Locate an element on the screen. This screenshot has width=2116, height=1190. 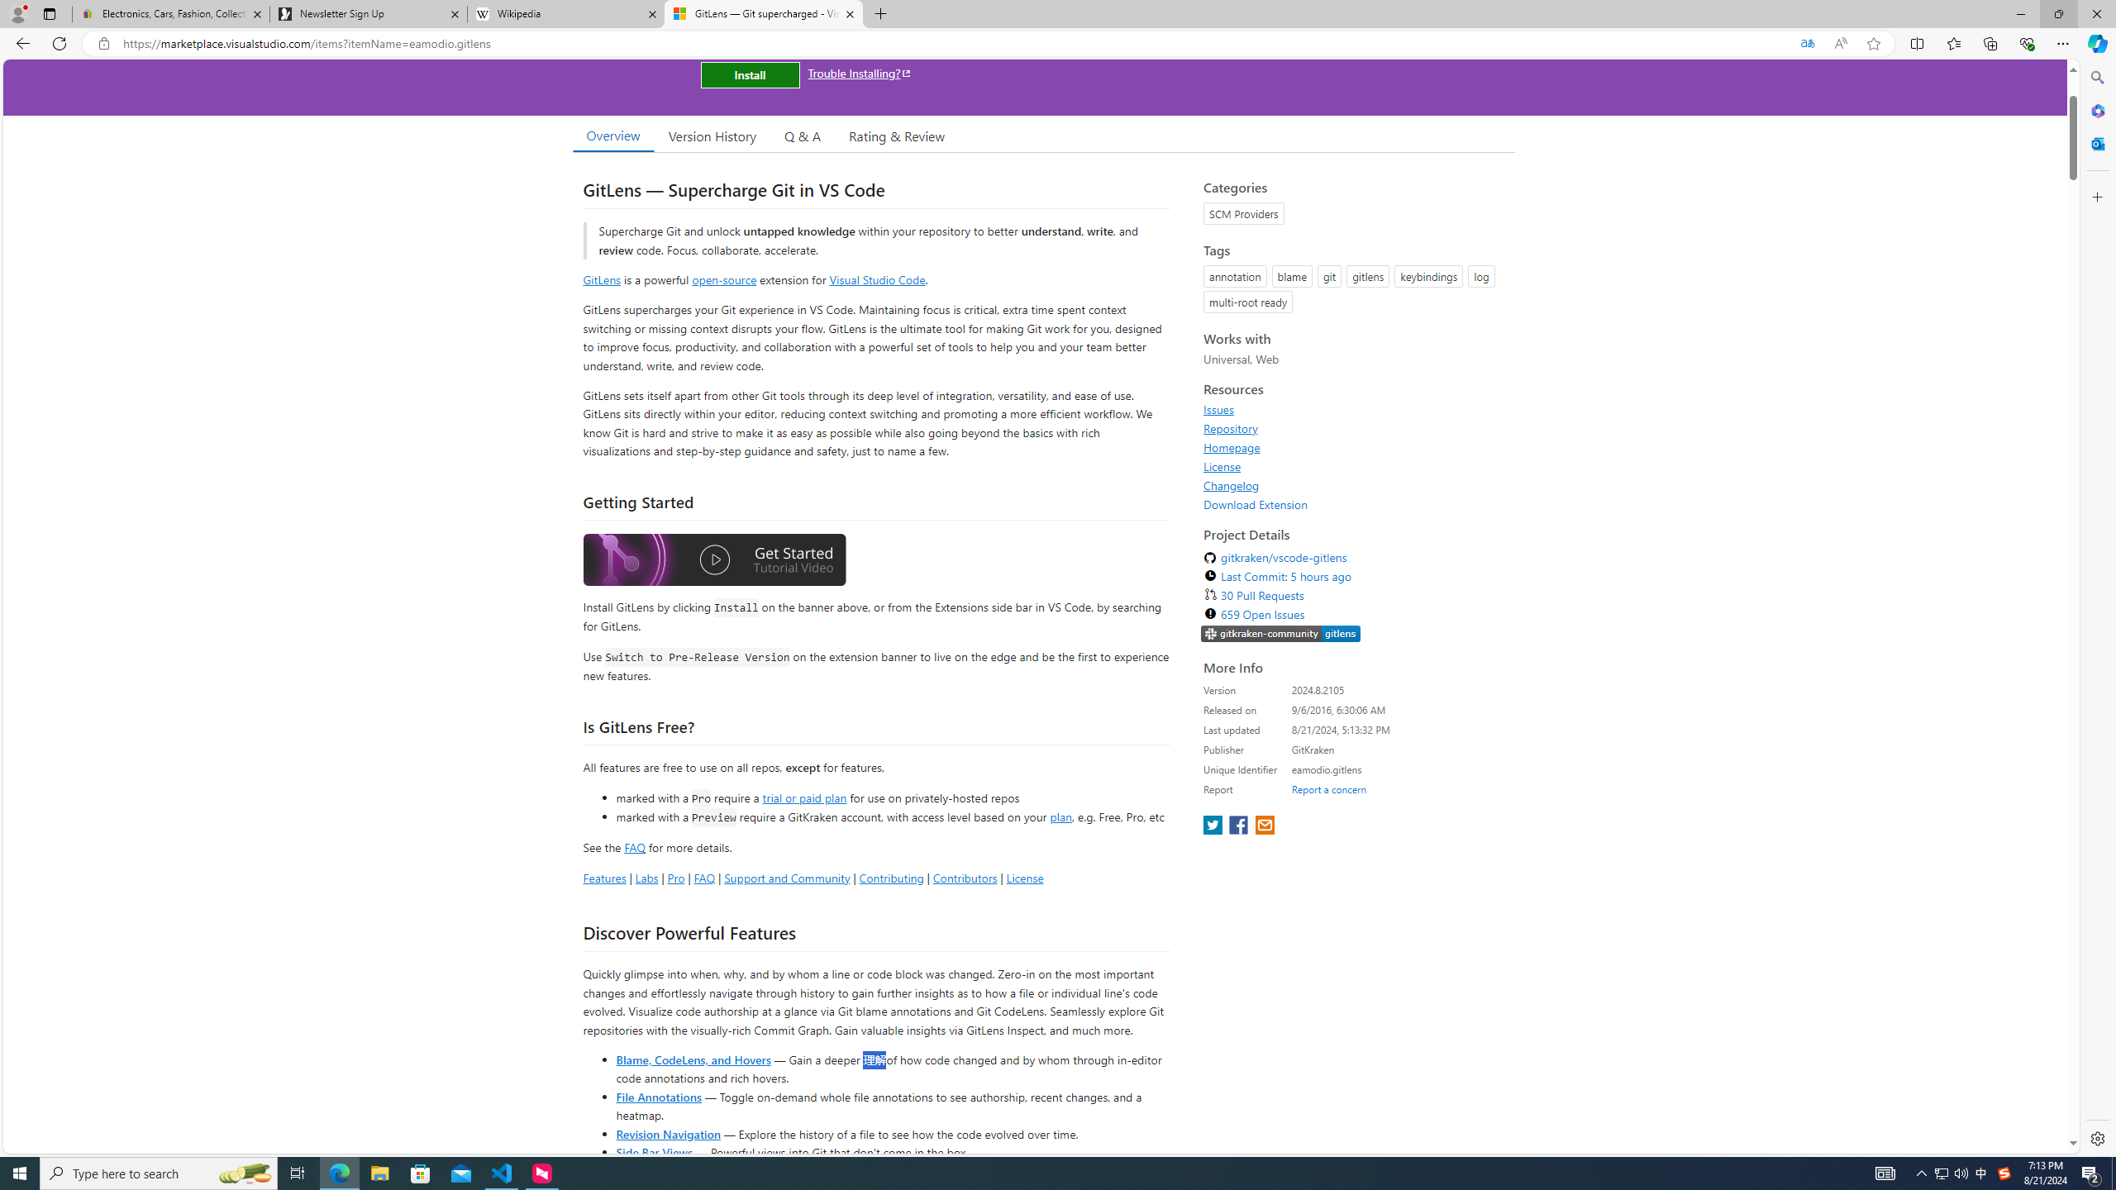
Visual Studio Code is located at coordinates (878, 279).